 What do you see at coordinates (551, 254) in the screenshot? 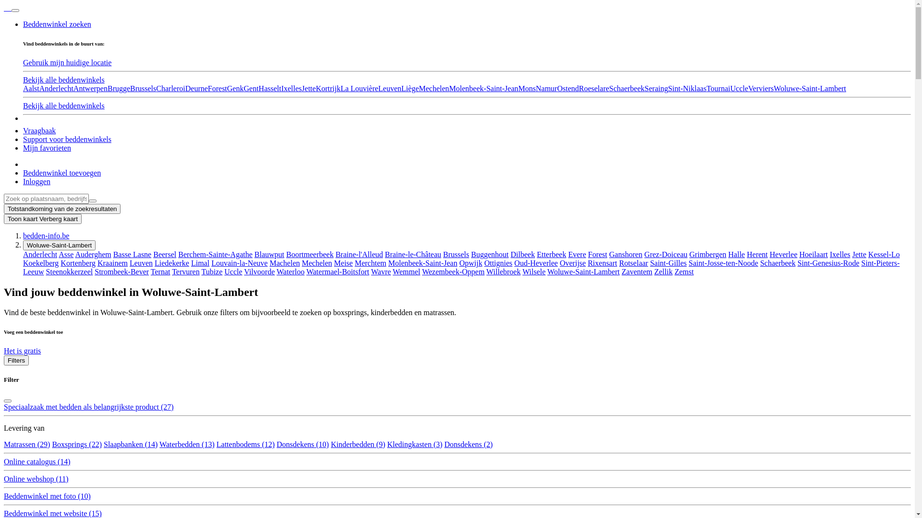
I see `Etterbeek` at bounding box center [551, 254].